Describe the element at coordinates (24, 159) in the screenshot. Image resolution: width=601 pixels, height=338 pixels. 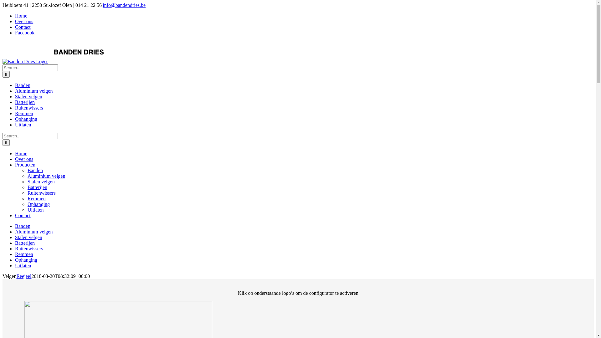
I see `Over ons` at that location.